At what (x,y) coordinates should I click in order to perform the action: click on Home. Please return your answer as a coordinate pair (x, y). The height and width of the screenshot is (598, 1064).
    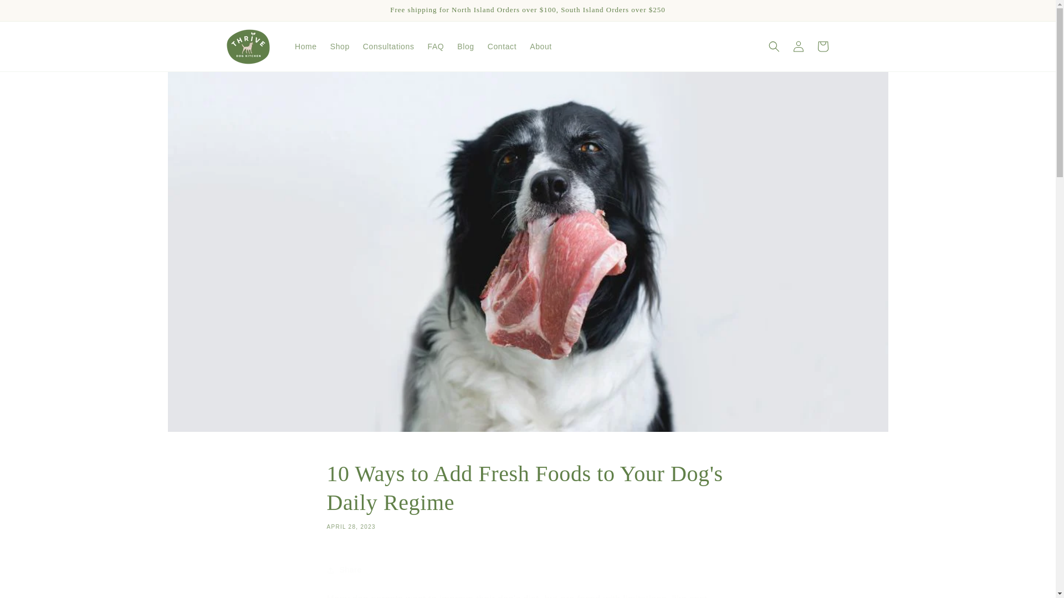
    Looking at the image, I should click on (306, 46).